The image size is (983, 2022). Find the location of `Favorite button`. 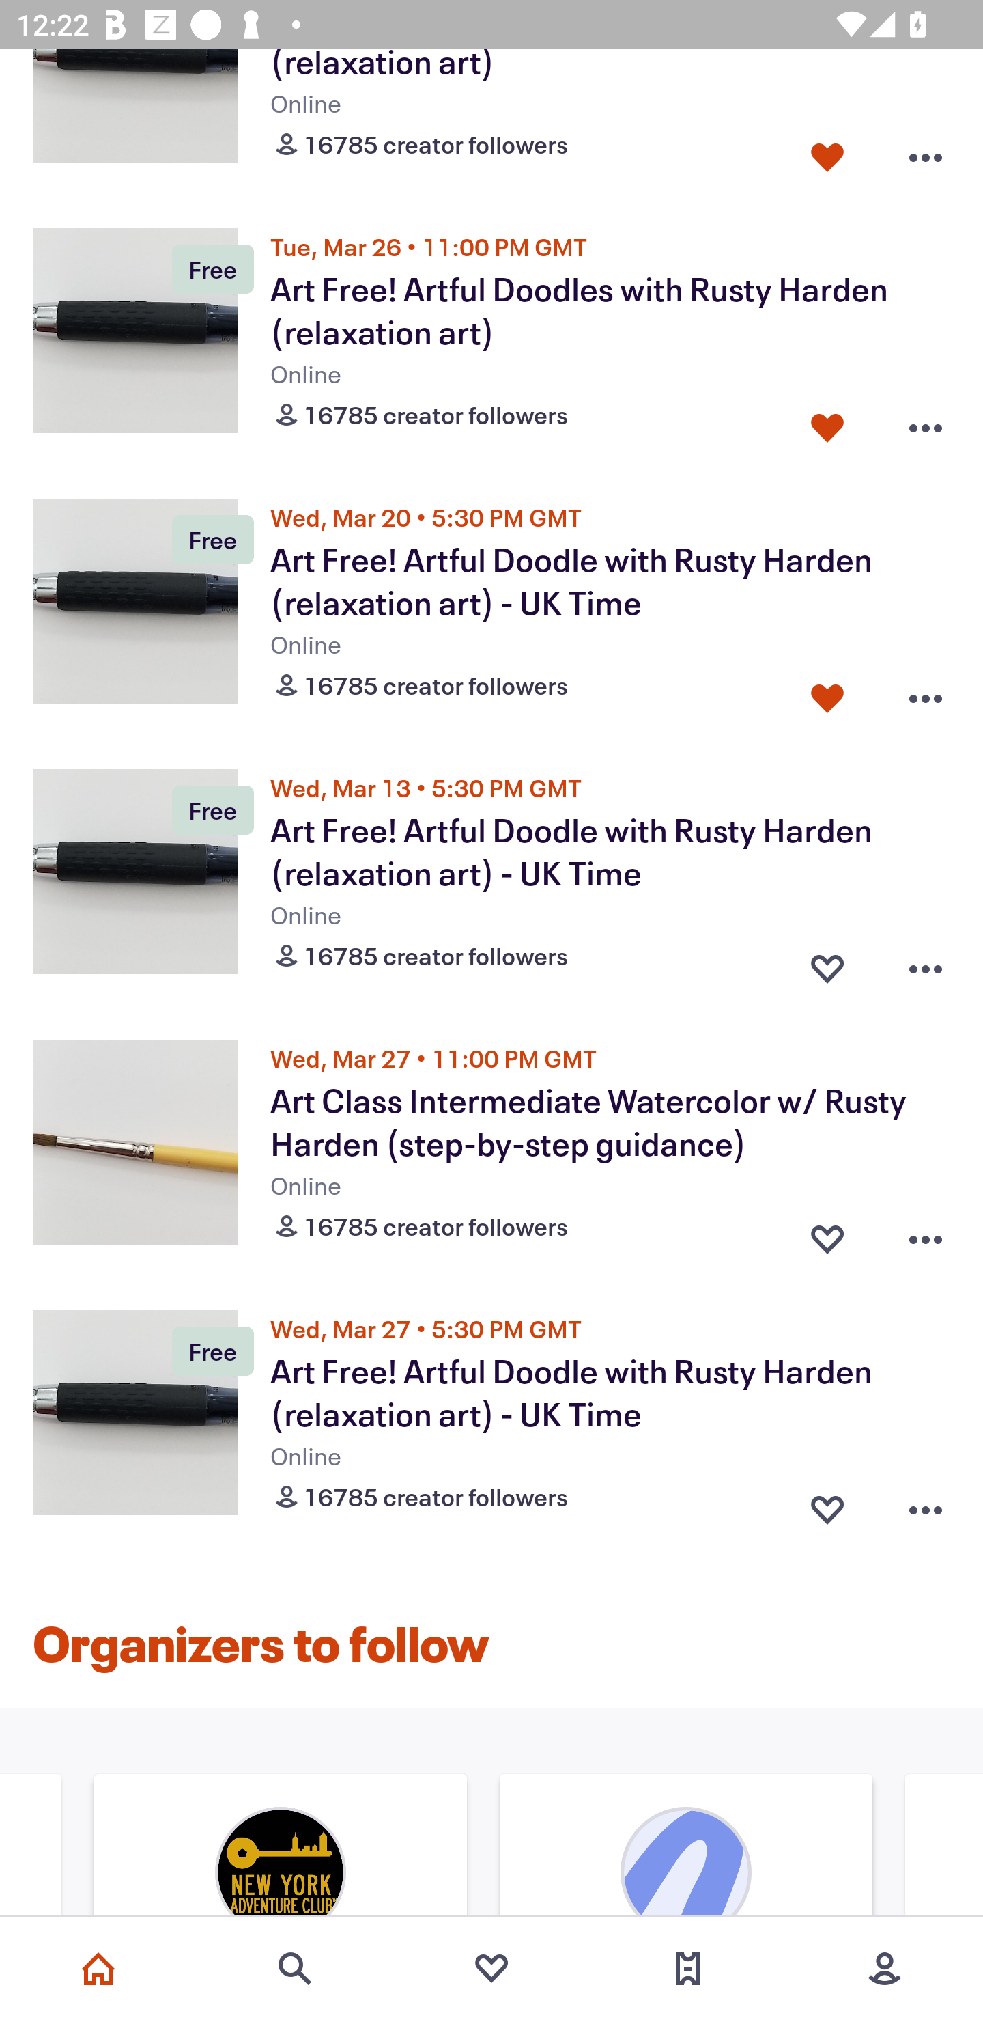

Favorite button is located at coordinates (827, 1506).